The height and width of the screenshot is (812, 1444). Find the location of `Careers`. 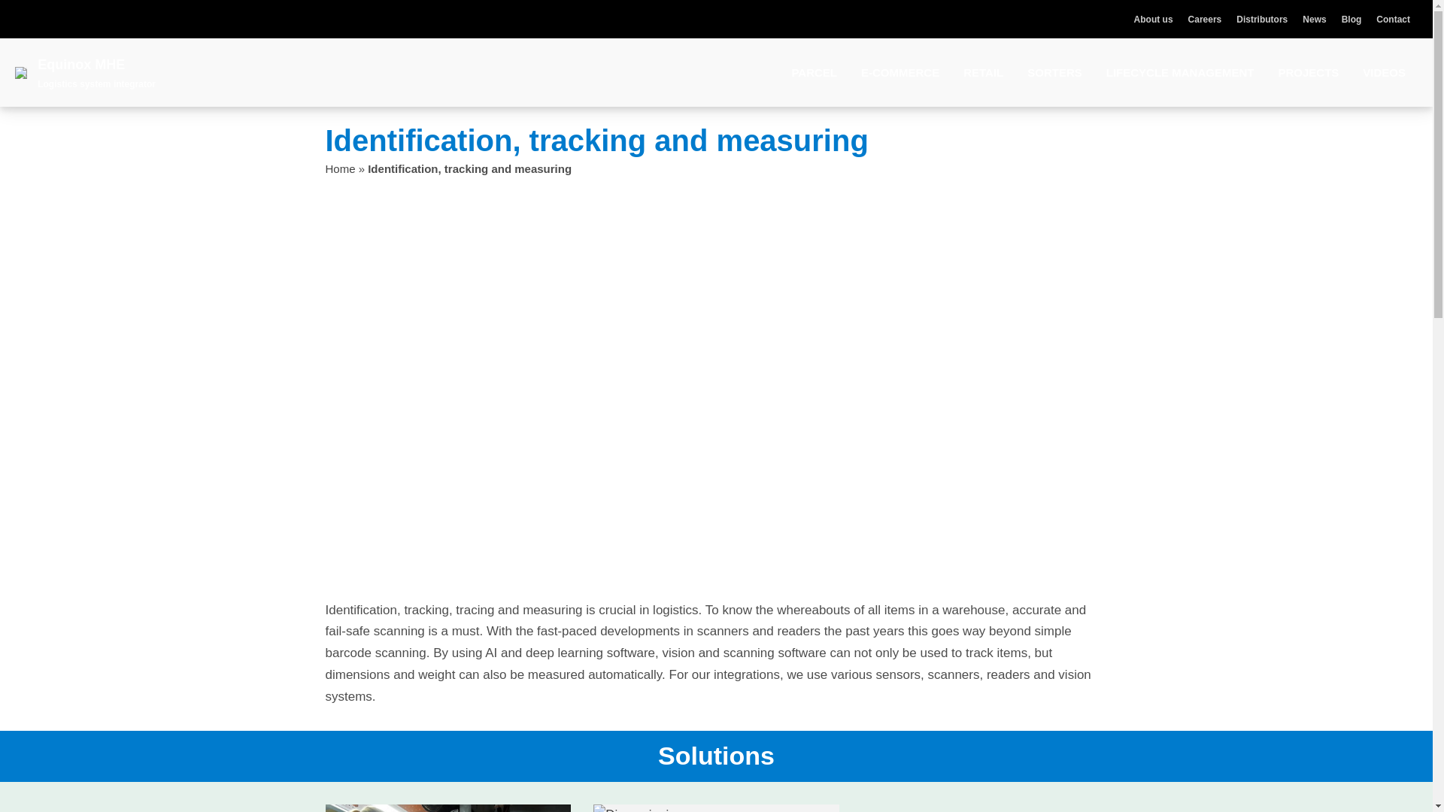

Careers is located at coordinates (1205, 20).